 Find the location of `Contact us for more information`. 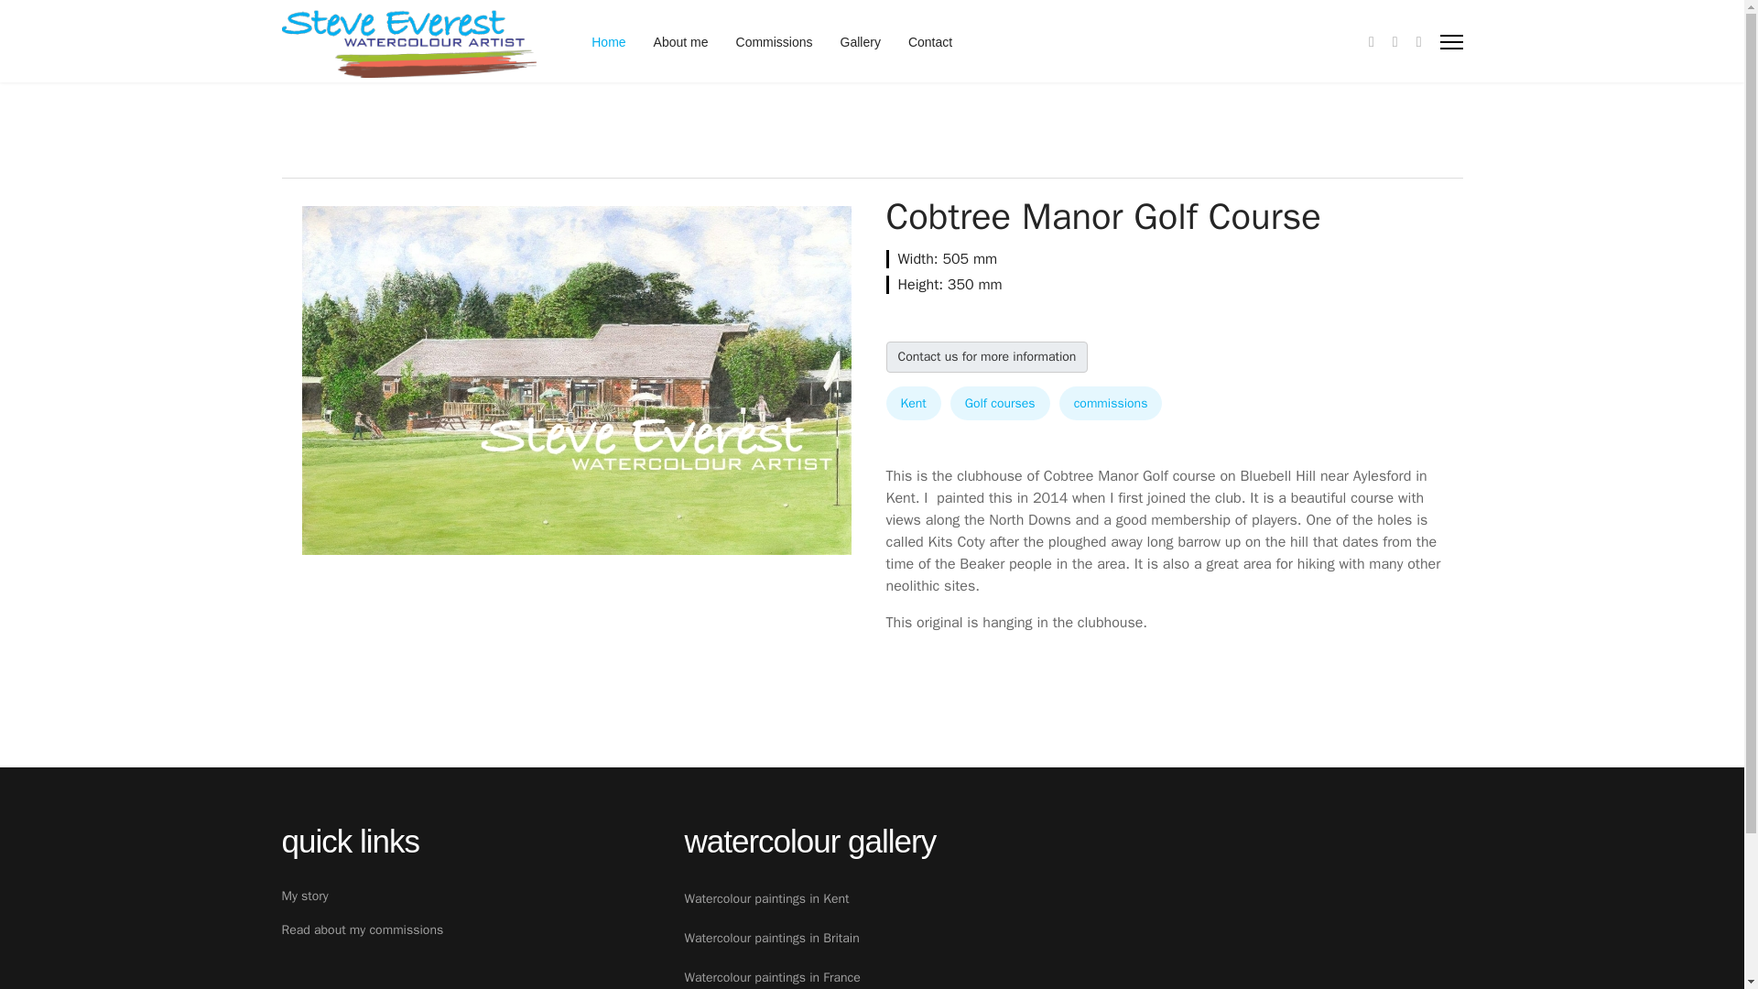

Contact us for more information is located at coordinates (987, 357).